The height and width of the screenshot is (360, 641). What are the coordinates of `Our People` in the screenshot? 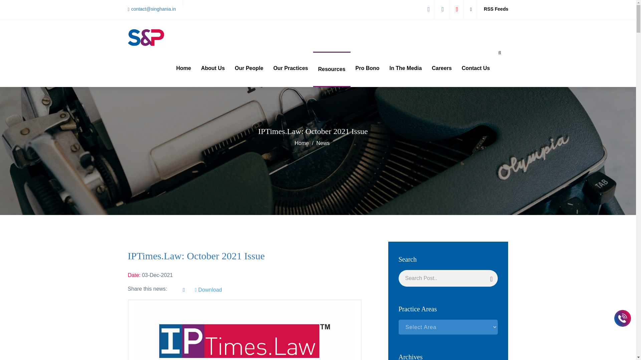 It's located at (248, 68).